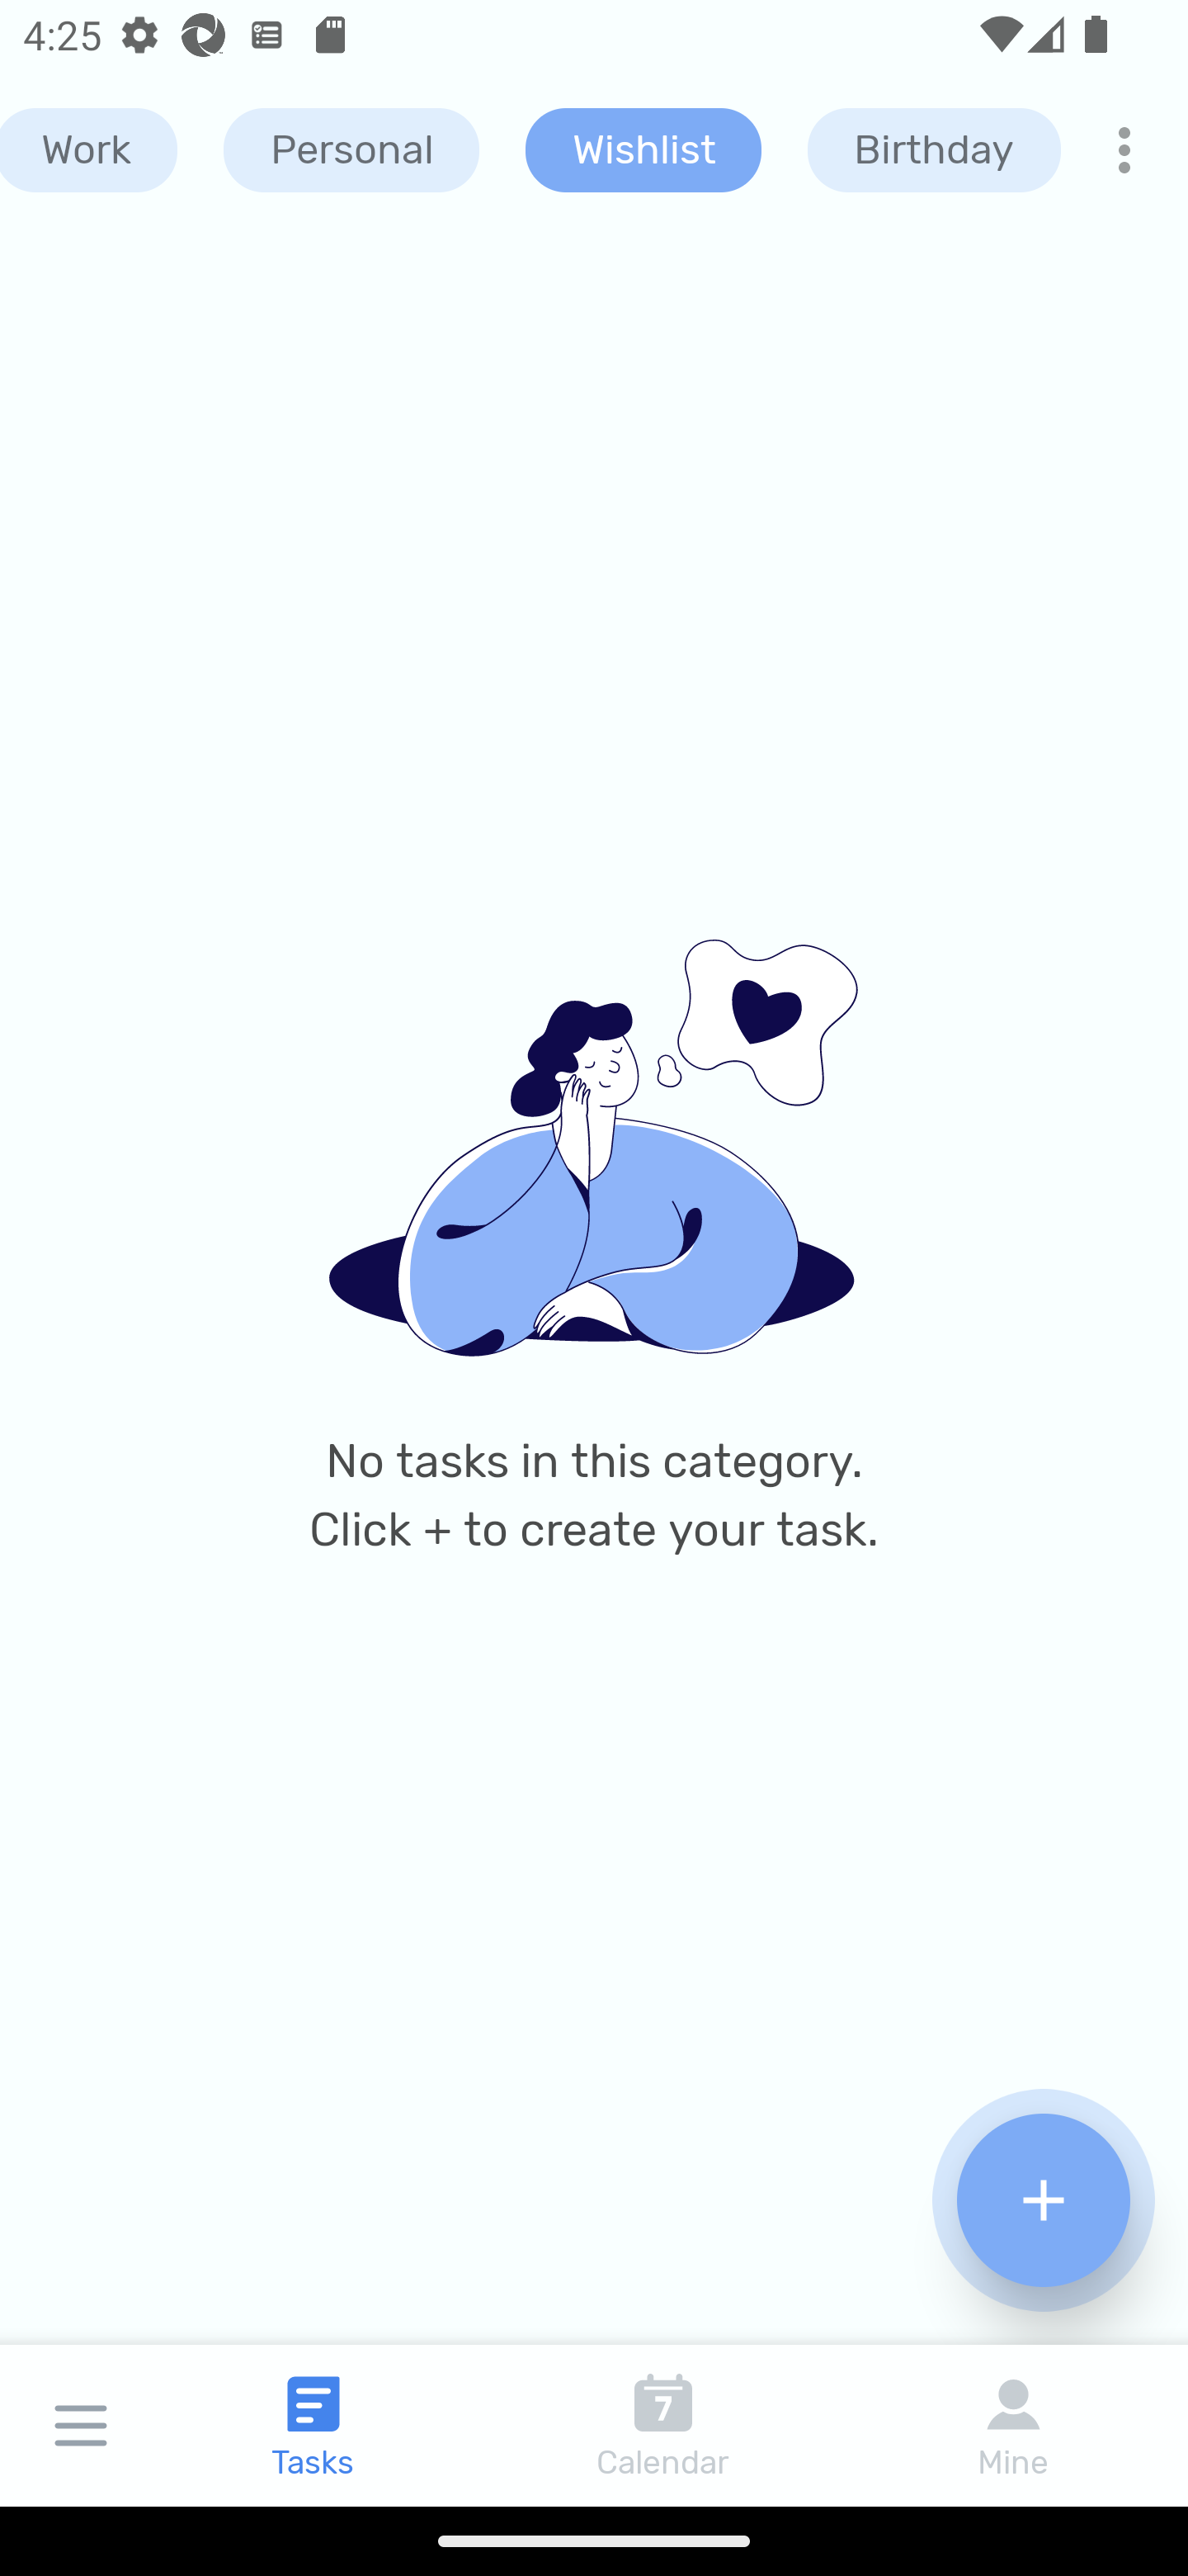  Describe the element at coordinates (663, 2425) in the screenshot. I see `Calendar` at that location.